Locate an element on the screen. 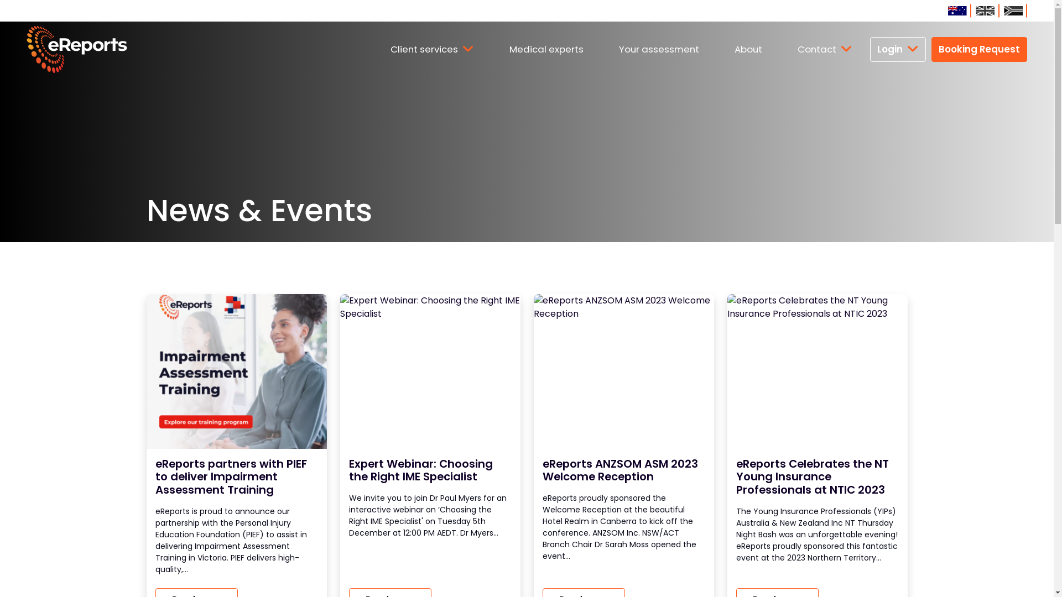  Australia is located at coordinates (957, 11).